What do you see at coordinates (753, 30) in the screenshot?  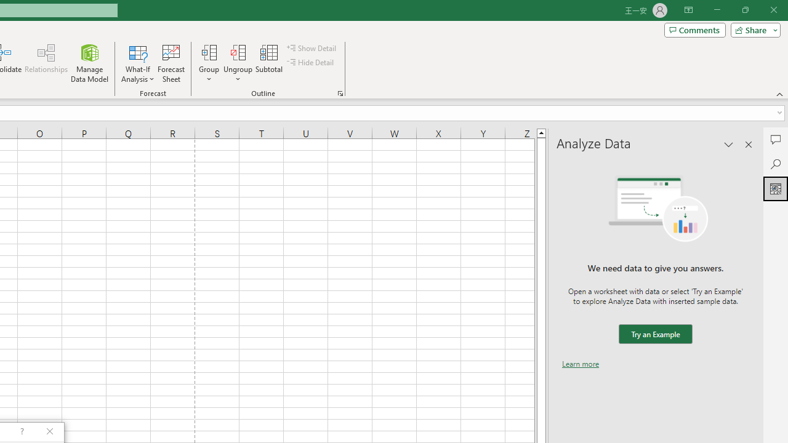 I see `Share` at bounding box center [753, 30].